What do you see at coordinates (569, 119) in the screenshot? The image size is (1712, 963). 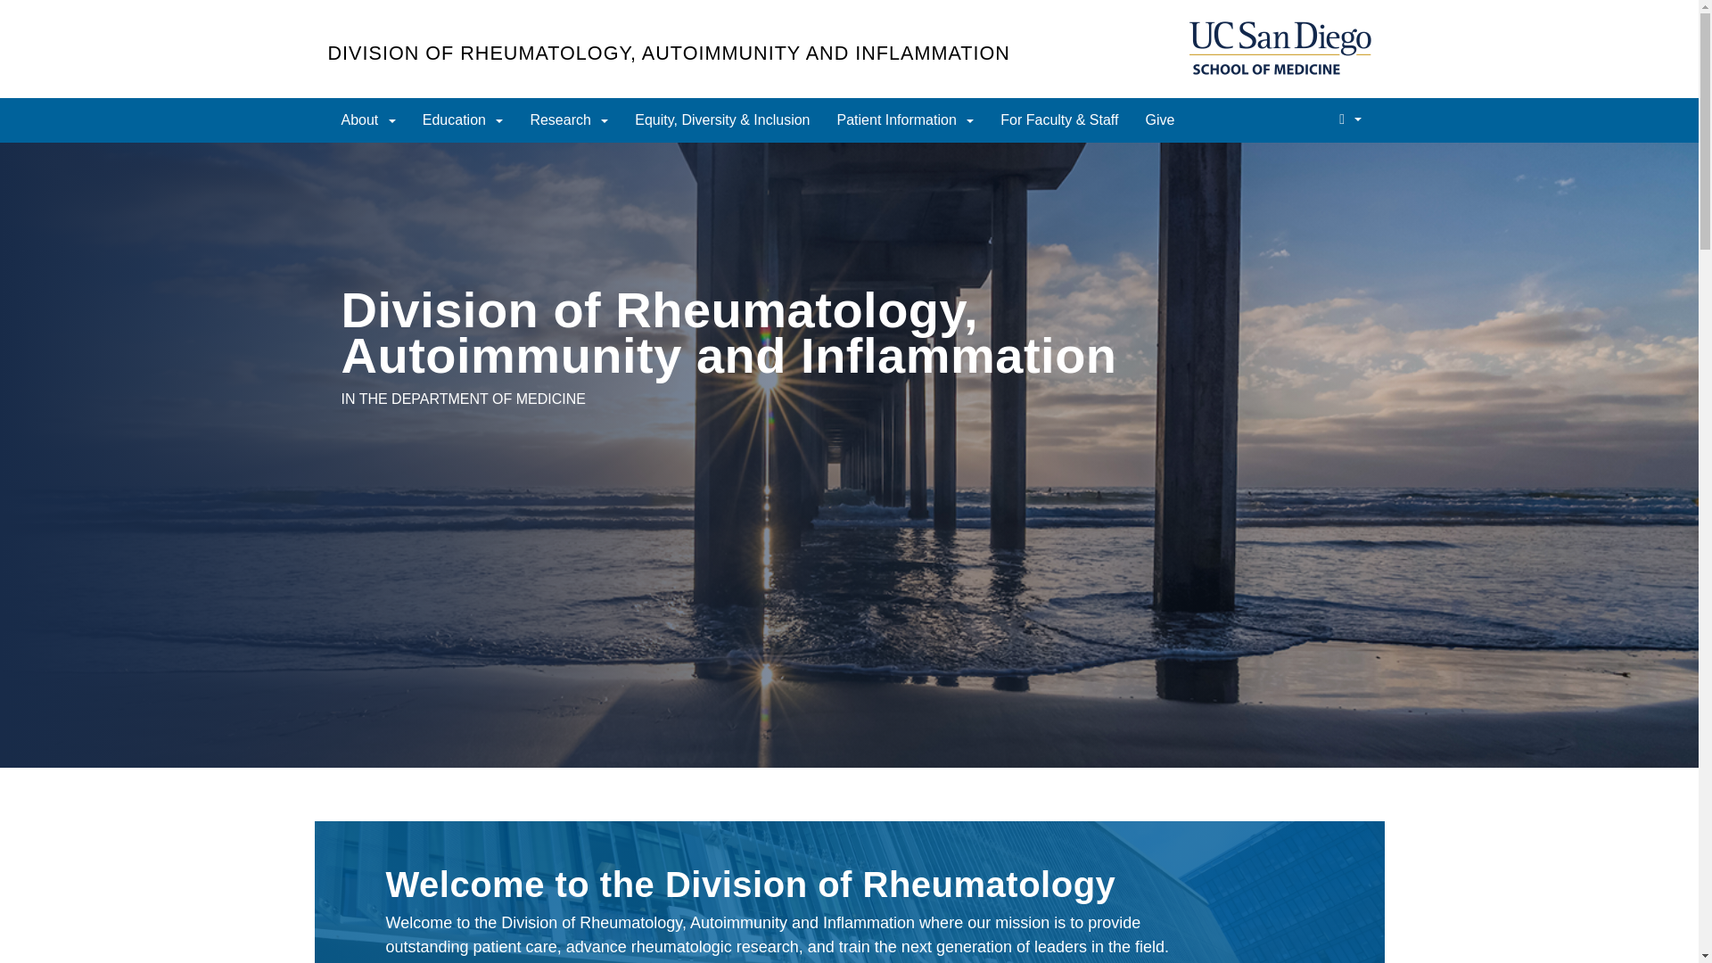 I see `Research` at bounding box center [569, 119].